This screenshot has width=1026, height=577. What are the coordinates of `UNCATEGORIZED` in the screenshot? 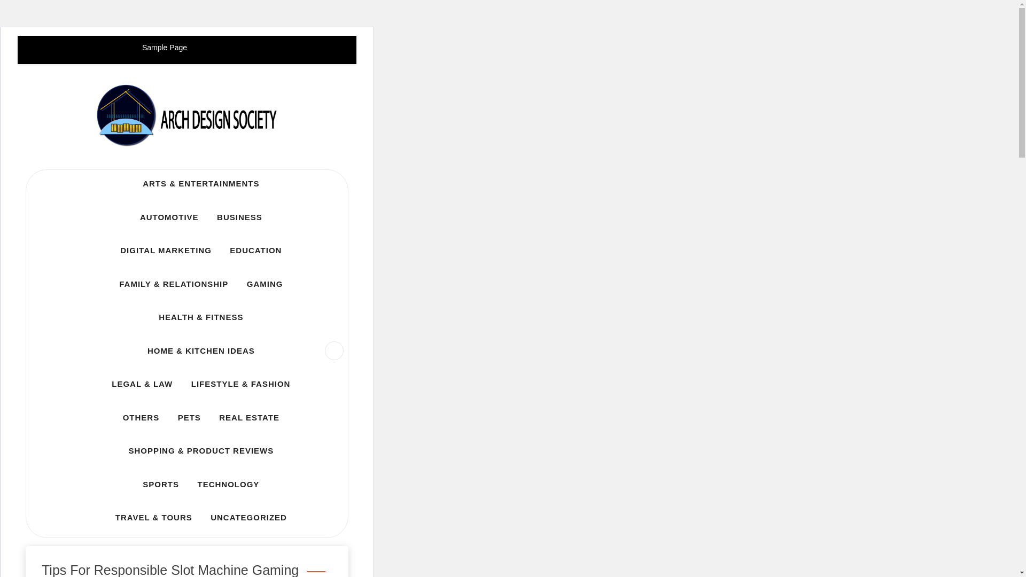 It's located at (248, 517).